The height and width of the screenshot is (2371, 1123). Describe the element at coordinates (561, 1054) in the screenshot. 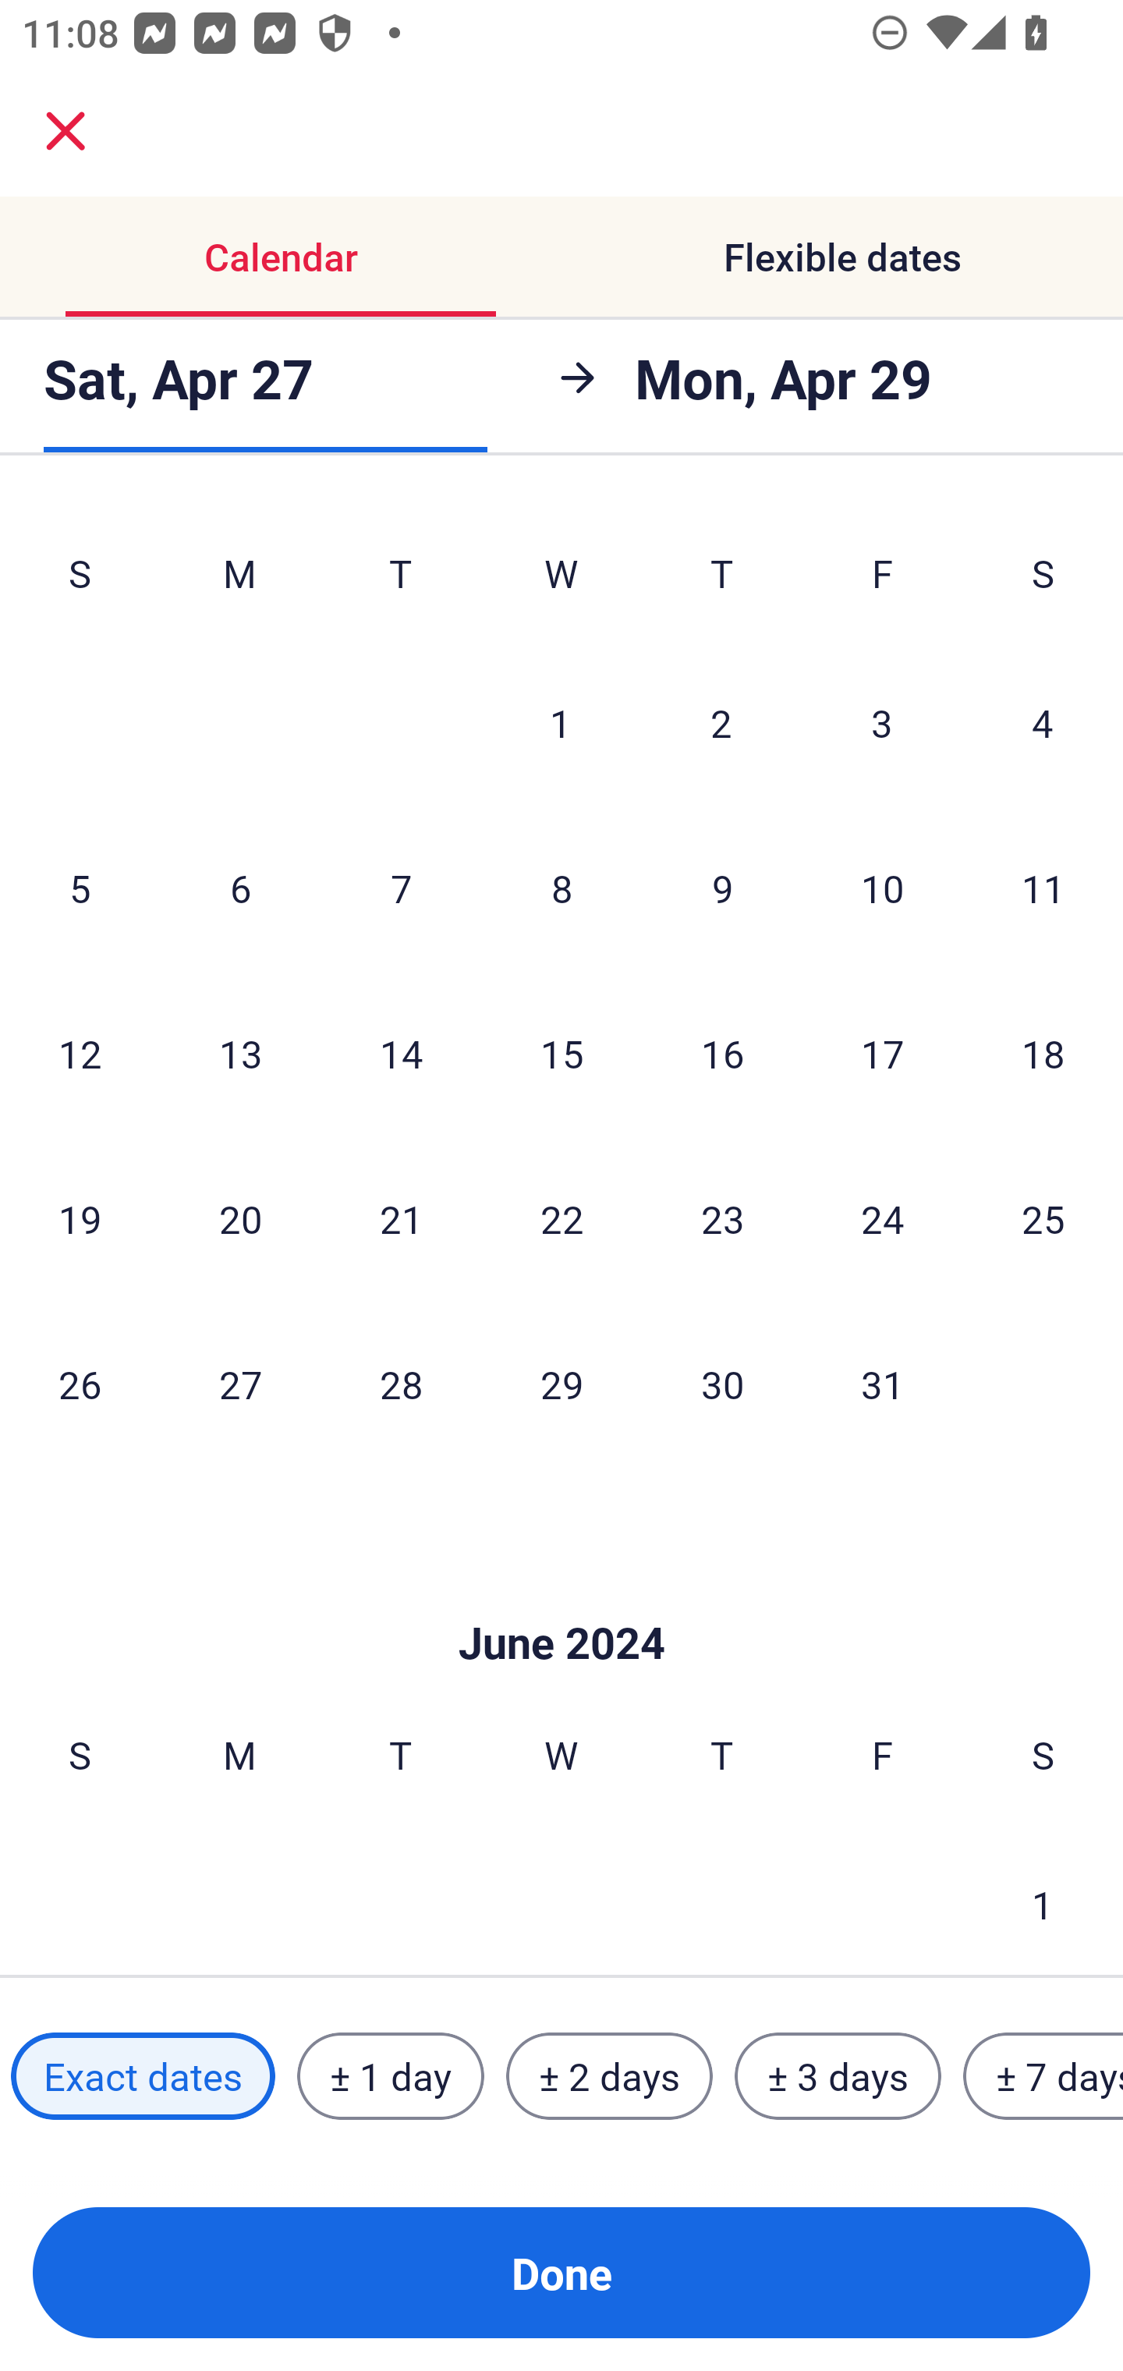

I see `15 Wednesday, May 15, 2024` at that location.